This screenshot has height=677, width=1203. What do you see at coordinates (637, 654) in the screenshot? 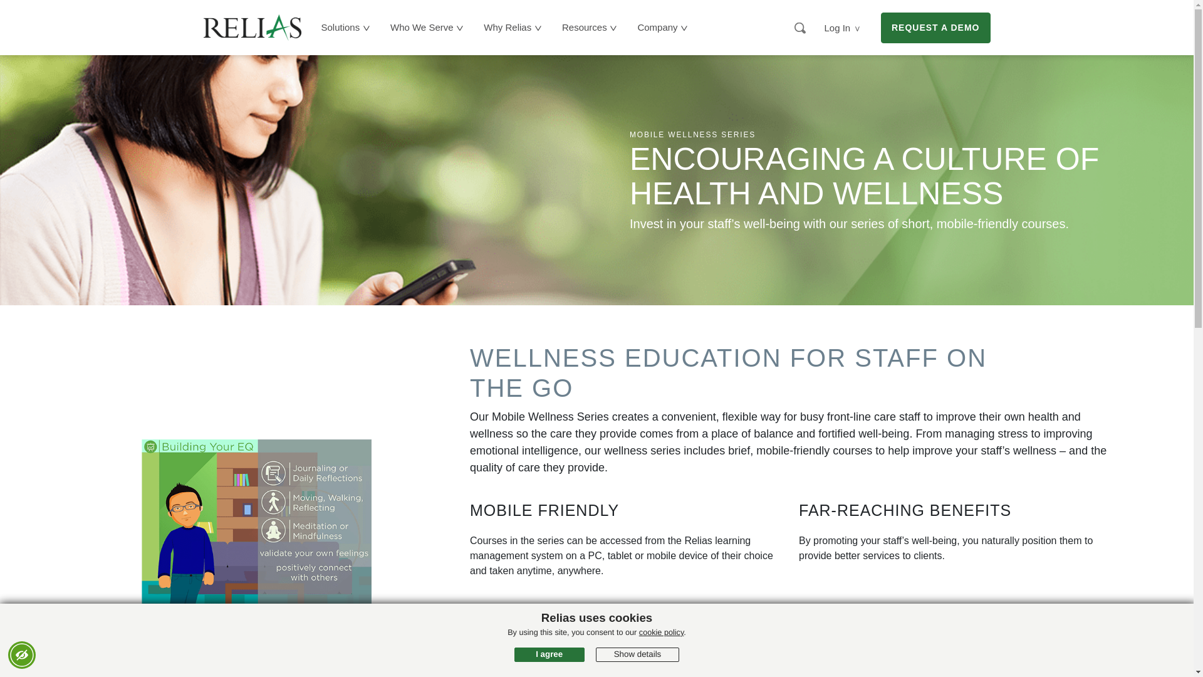
I see `Show details` at bounding box center [637, 654].